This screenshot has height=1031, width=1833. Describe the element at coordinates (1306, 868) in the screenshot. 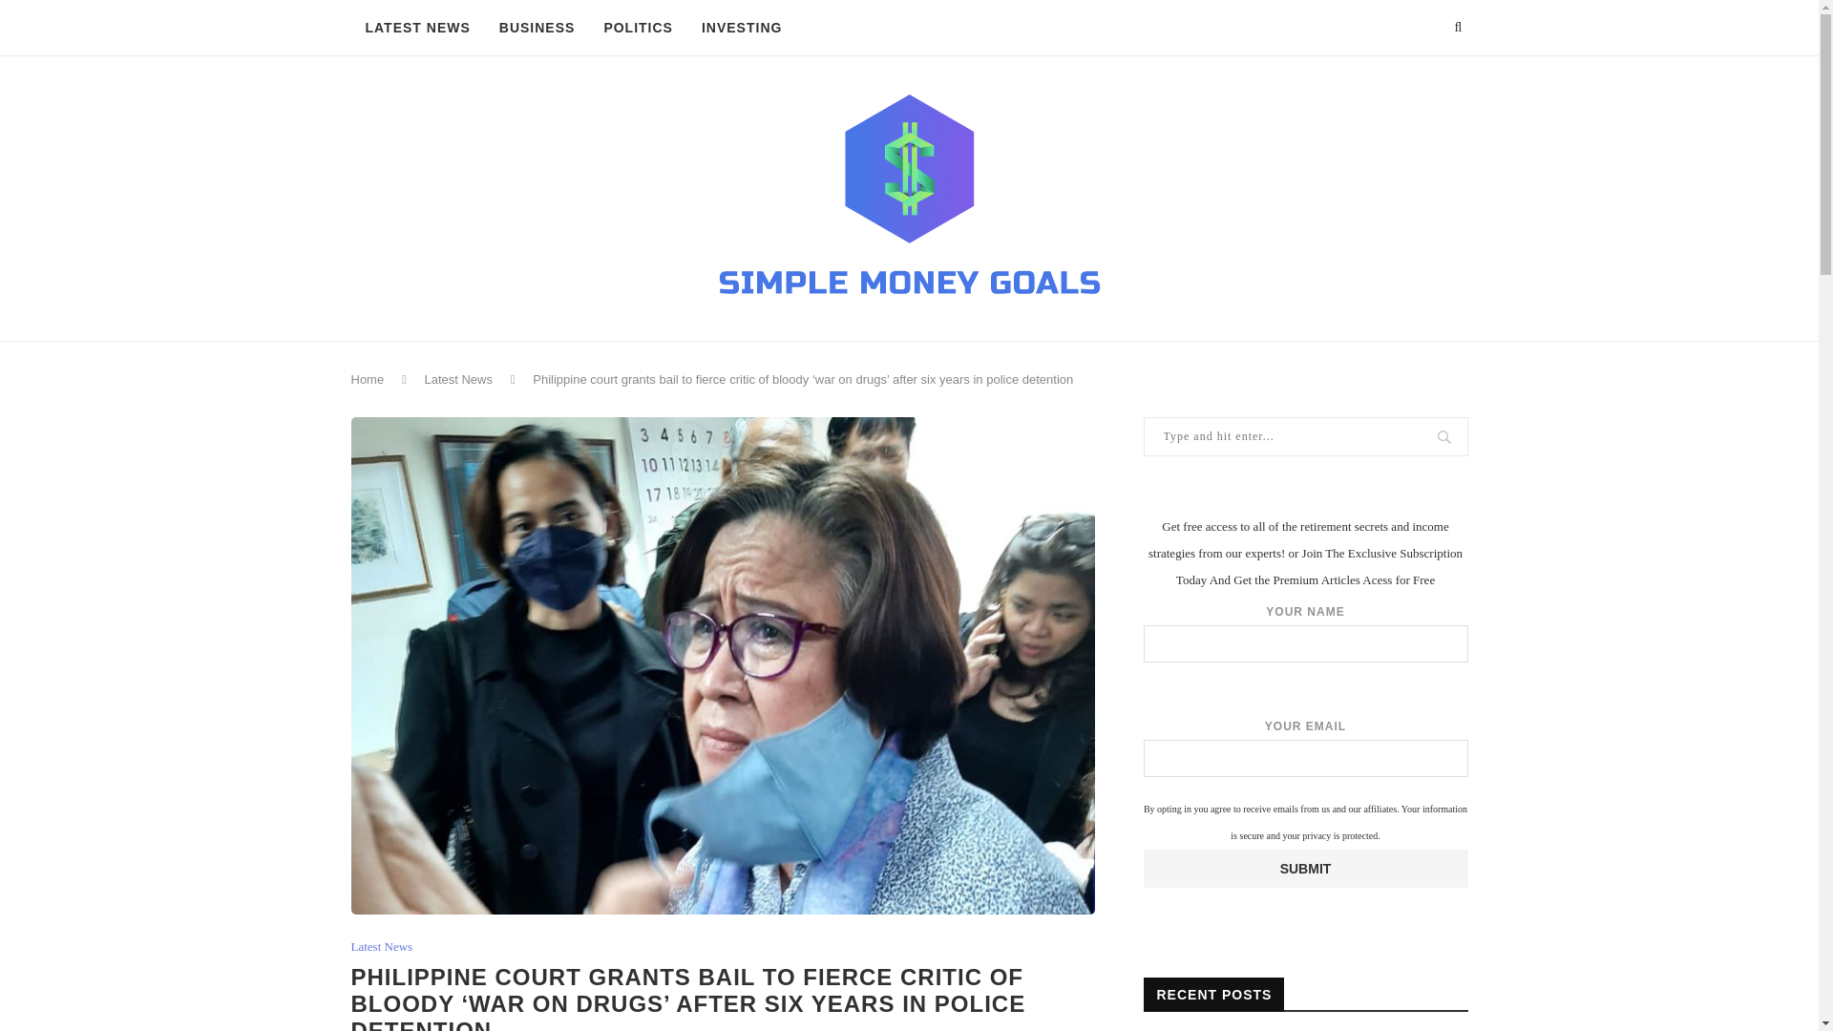

I see `Submit` at that location.